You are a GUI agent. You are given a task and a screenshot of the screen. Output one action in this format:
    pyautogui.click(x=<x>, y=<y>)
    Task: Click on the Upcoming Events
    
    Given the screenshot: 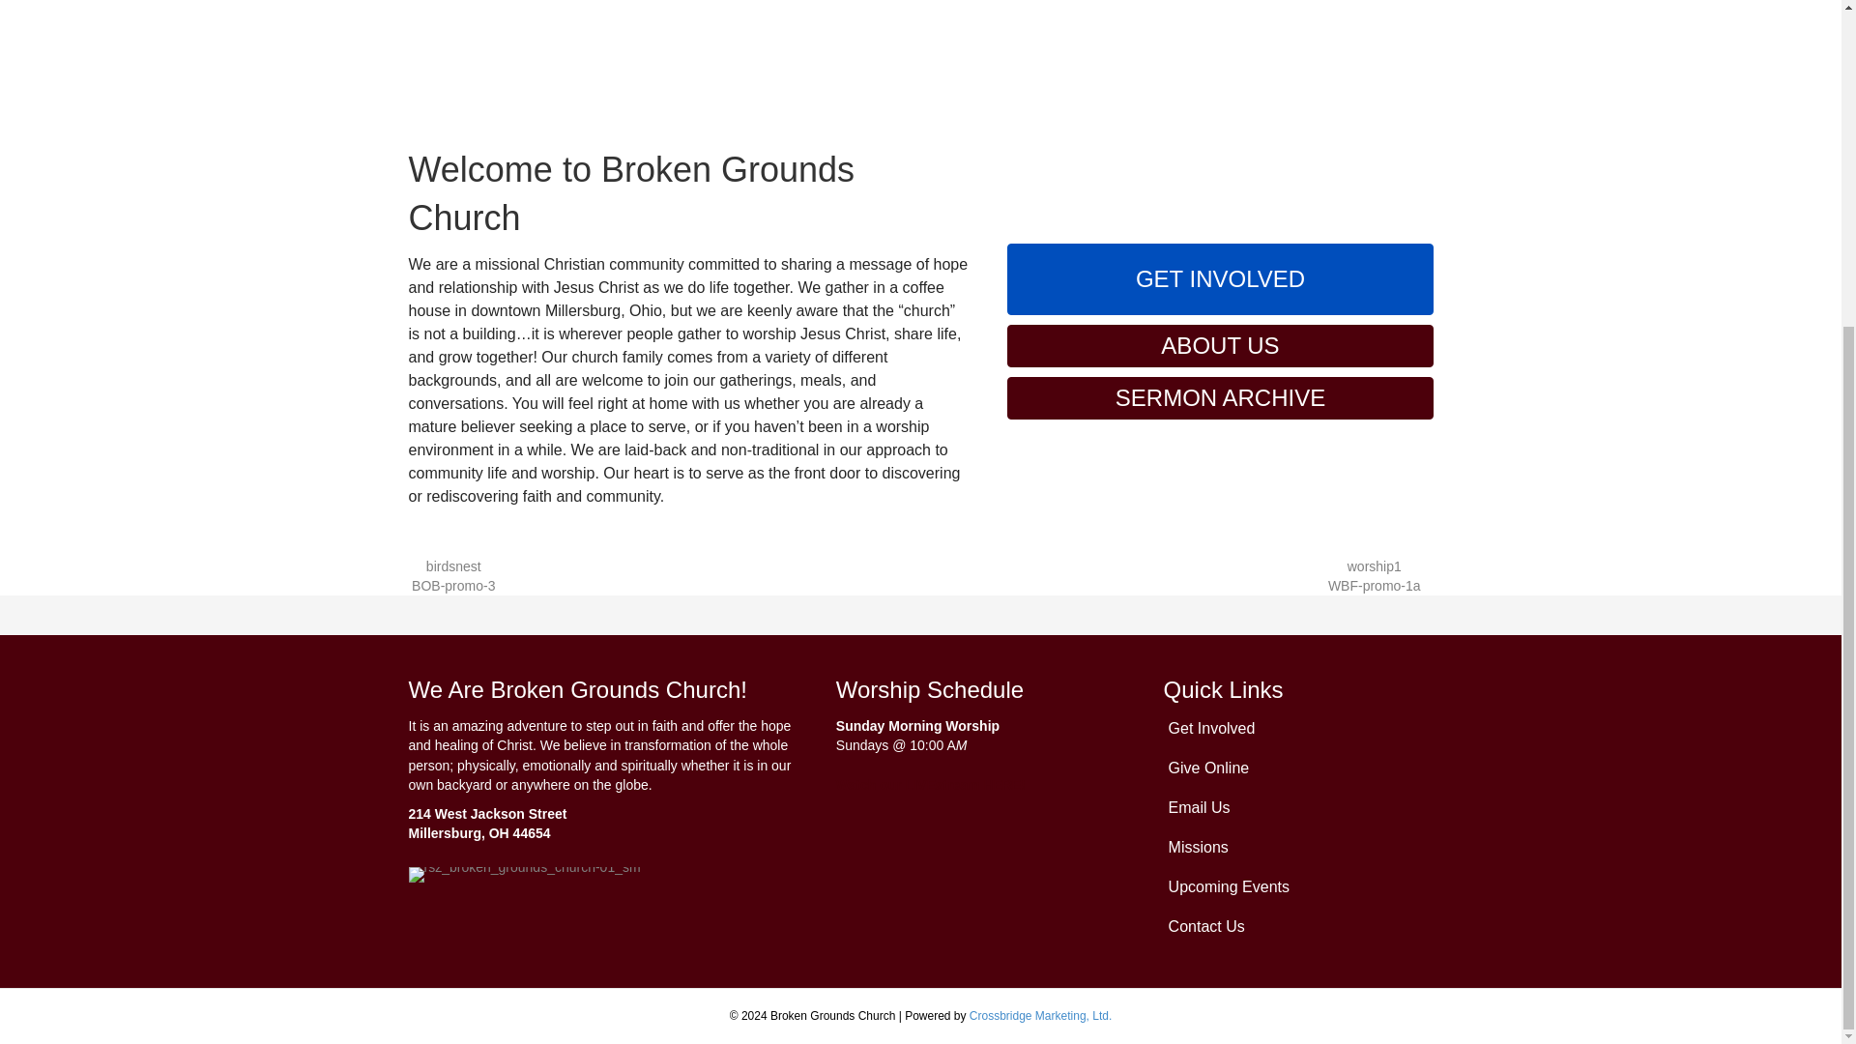 What is the action you would take?
    pyautogui.click(x=1293, y=887)
    